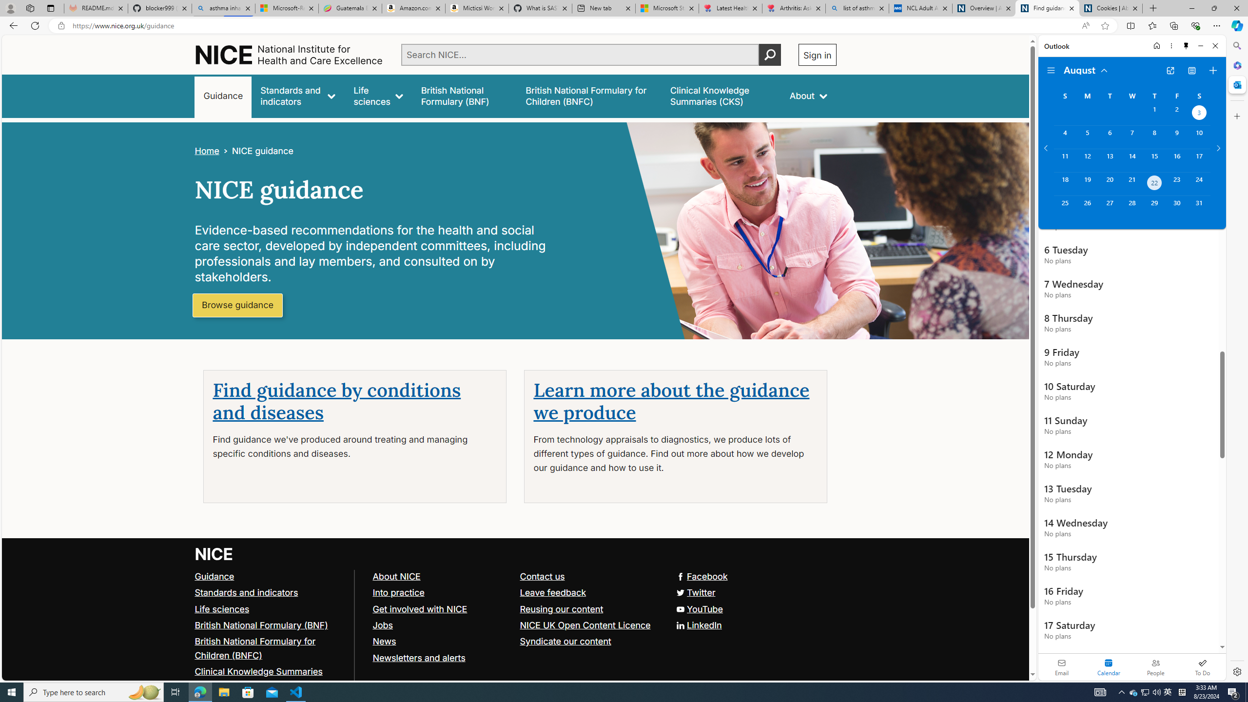 This screenshot has width=1248, height=702. Describe the element at coordinates (1048, 8) in the screenshot. I see `Find guidance | NICE` at that location.